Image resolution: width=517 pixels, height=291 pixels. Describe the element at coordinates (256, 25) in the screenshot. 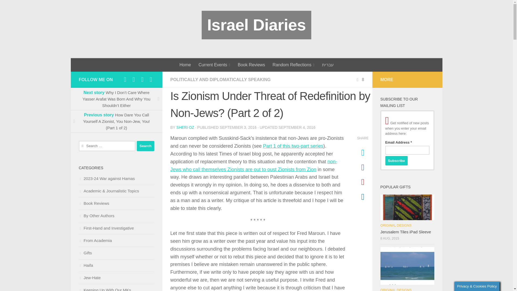

I see `Israel Diaries` at that location.